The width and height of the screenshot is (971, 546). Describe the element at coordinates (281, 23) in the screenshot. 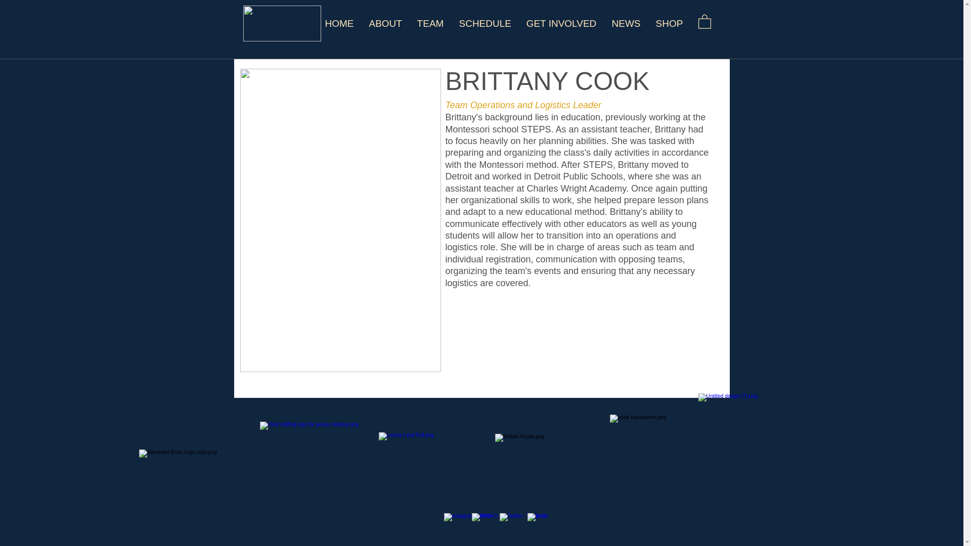

I see `1Asset 3lf.png` at that location.